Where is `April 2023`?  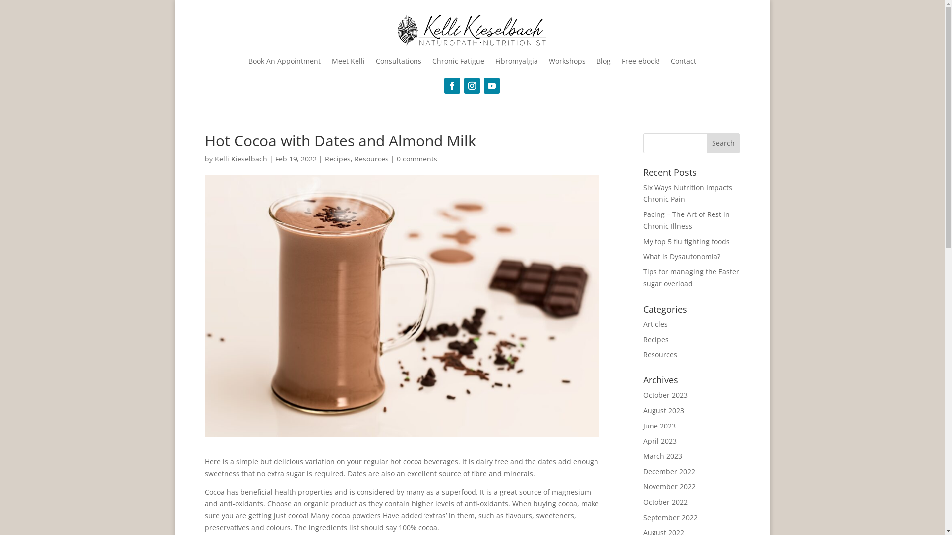 April 2023 is located at coordinates (660, 441).